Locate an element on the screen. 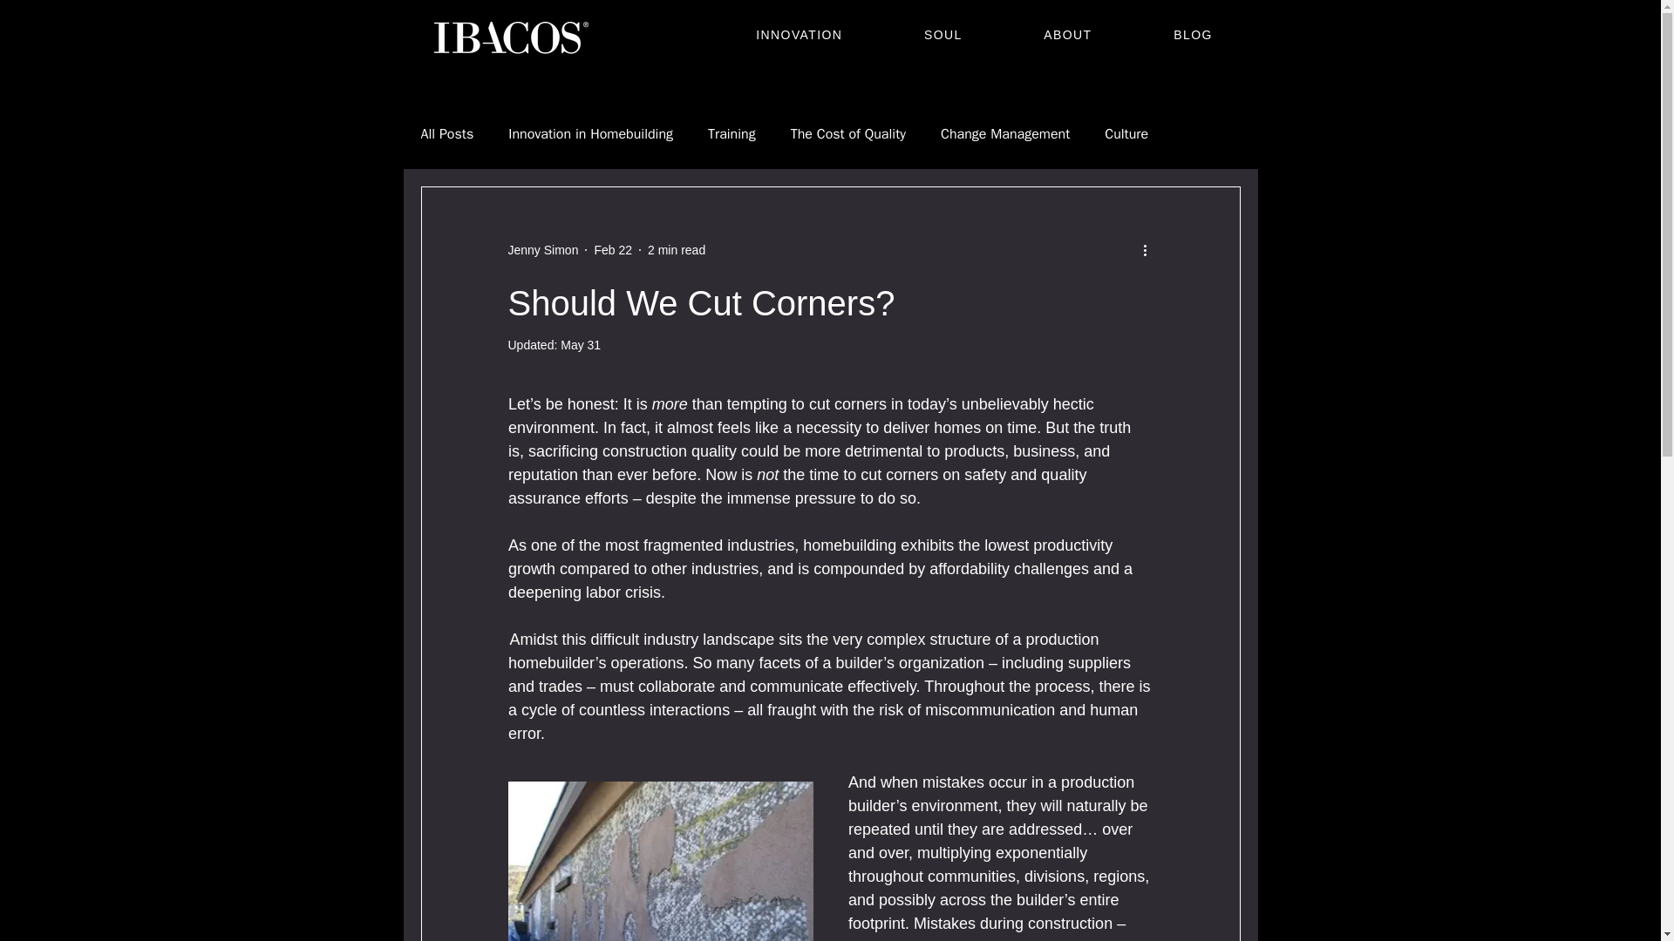 The image size is (1674, 941). The Cost of Quality is located at coordinates (847, 134).